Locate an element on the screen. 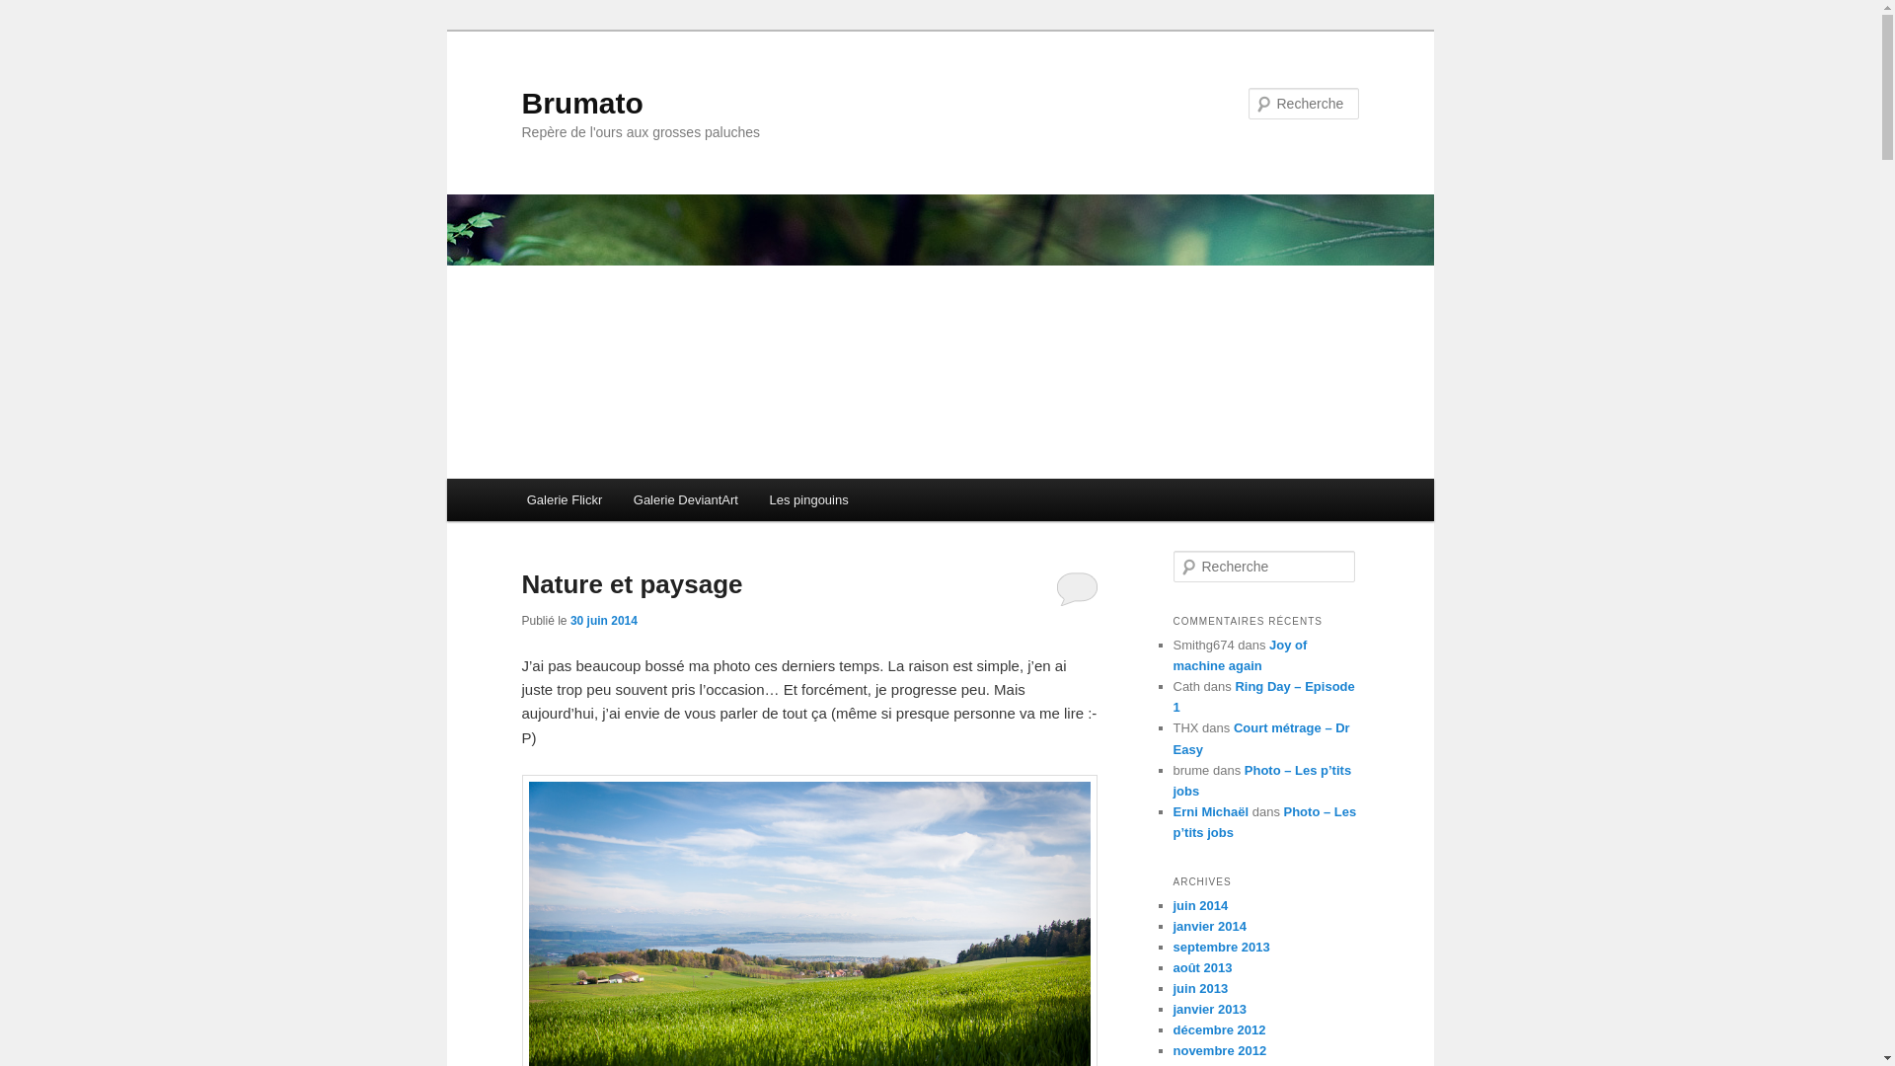  janvier 2014 is located at coordinates (1209, 926).